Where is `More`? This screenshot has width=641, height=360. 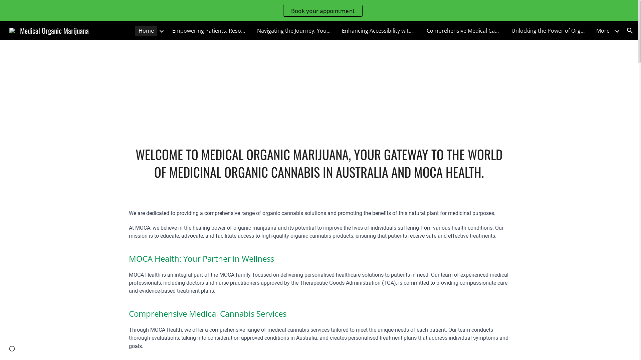
More is located at coordinates (603, 31).